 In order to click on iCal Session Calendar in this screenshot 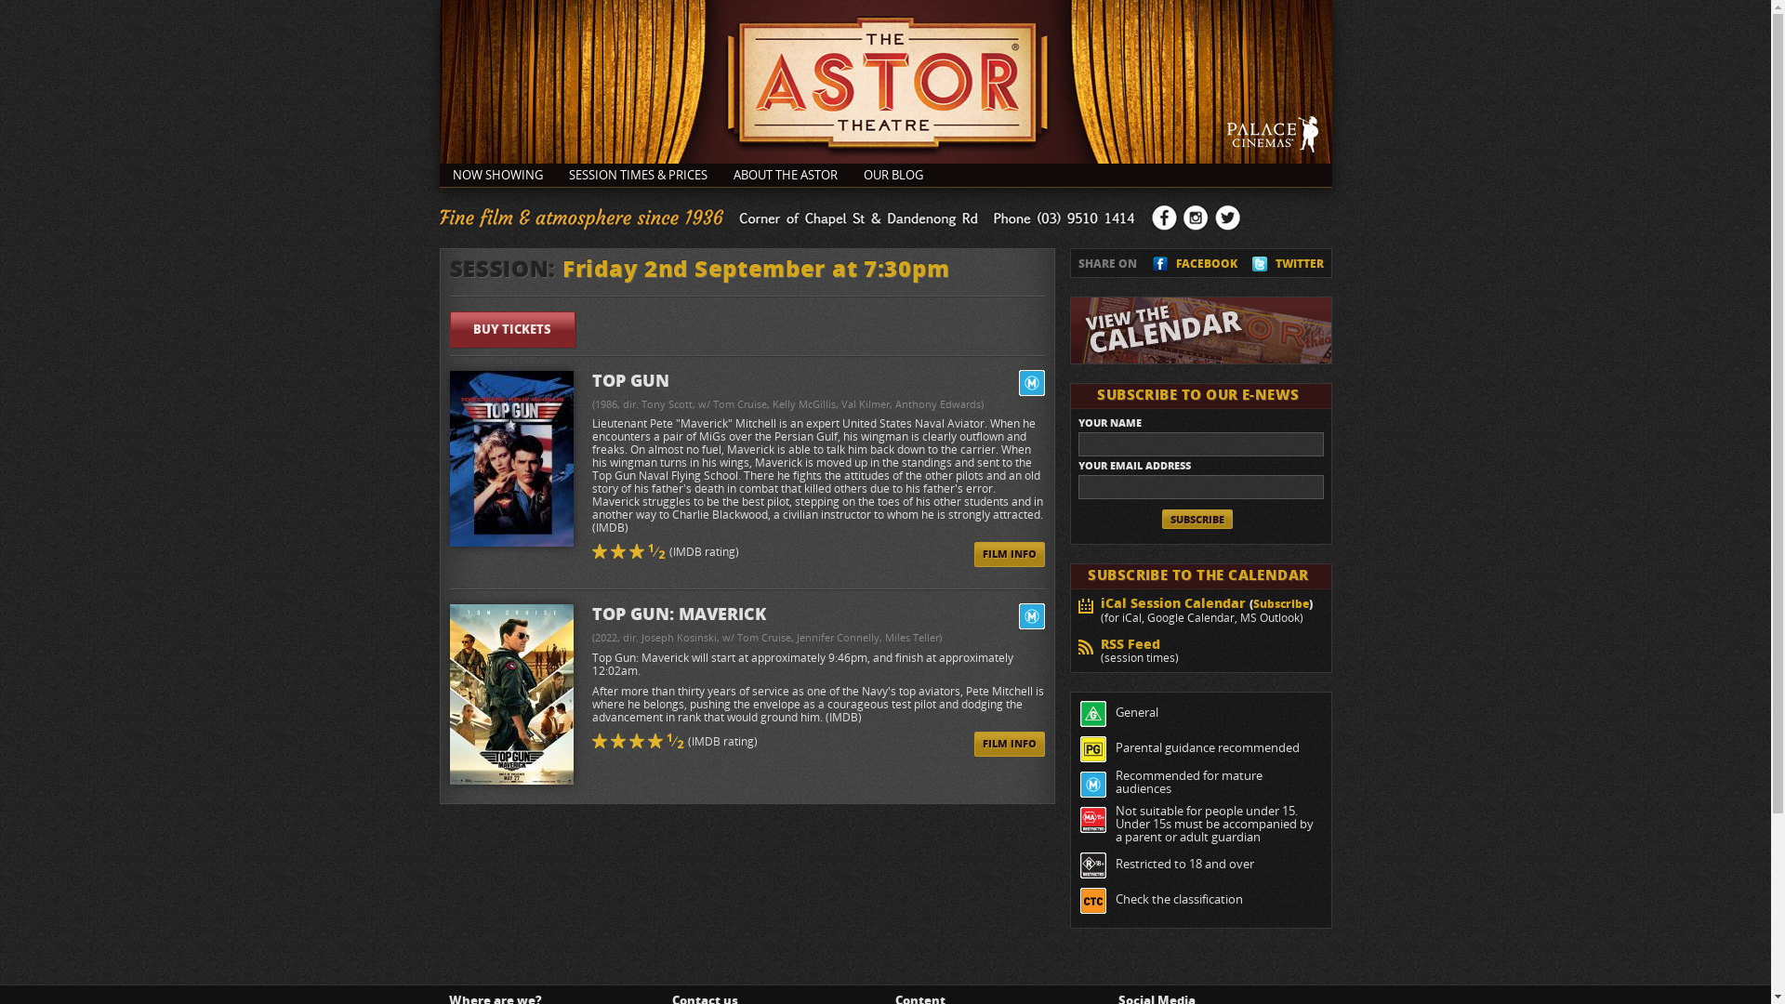, I will do `click(1173, 602)`.